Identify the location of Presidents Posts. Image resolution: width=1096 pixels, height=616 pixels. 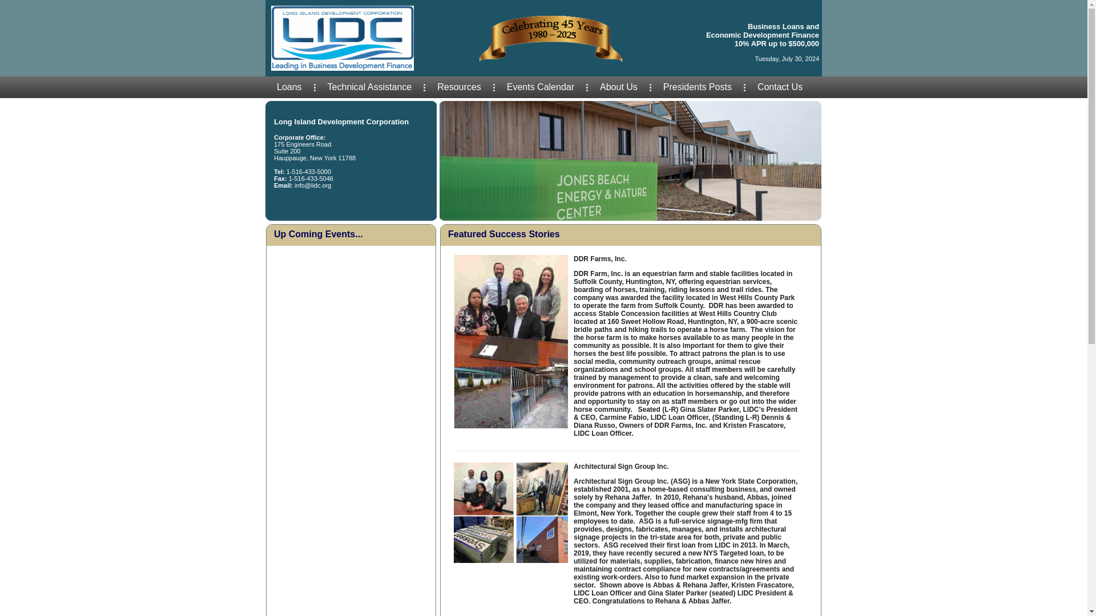
(698, 87).